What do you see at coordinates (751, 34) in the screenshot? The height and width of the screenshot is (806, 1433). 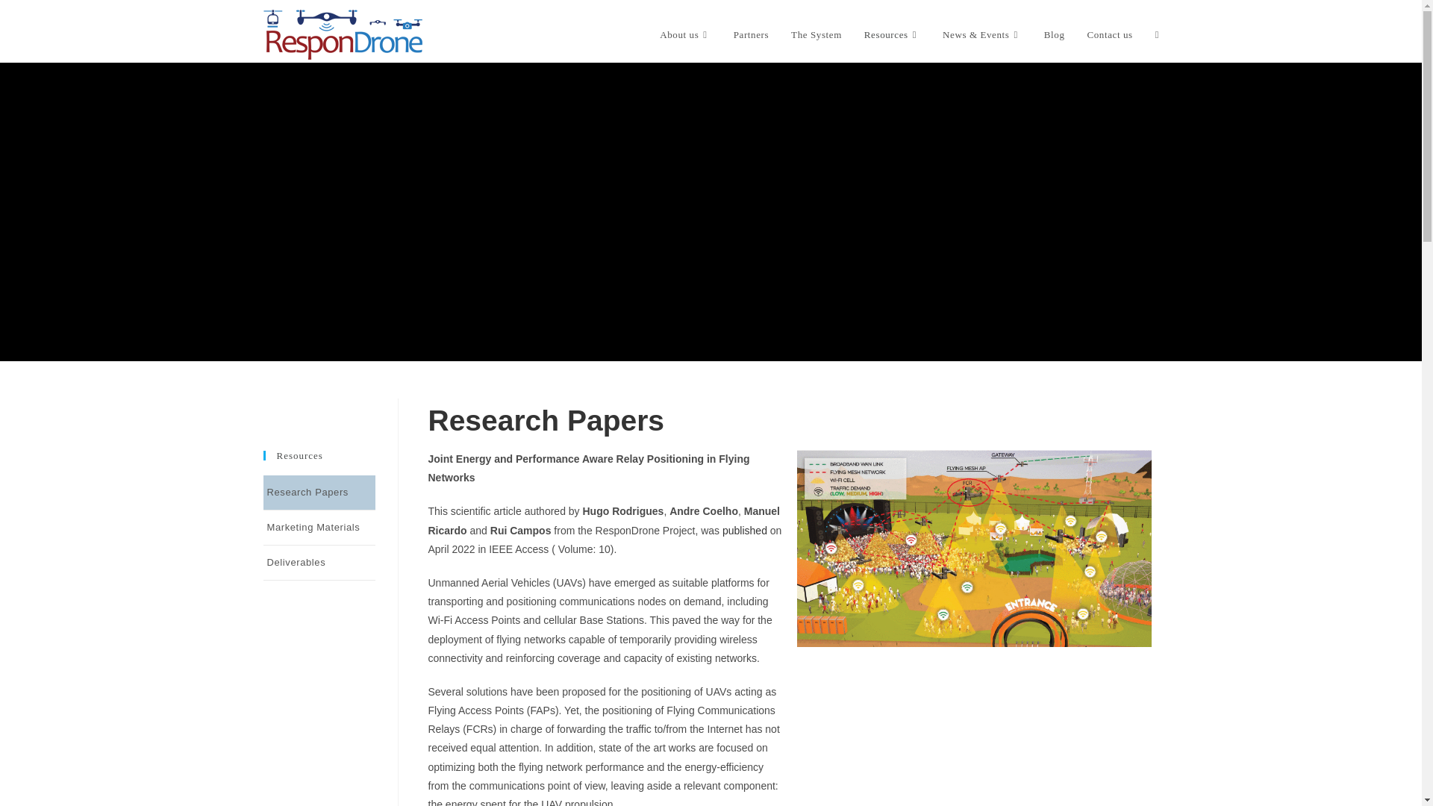 I see `Partners` at bounding box center [751, 34].